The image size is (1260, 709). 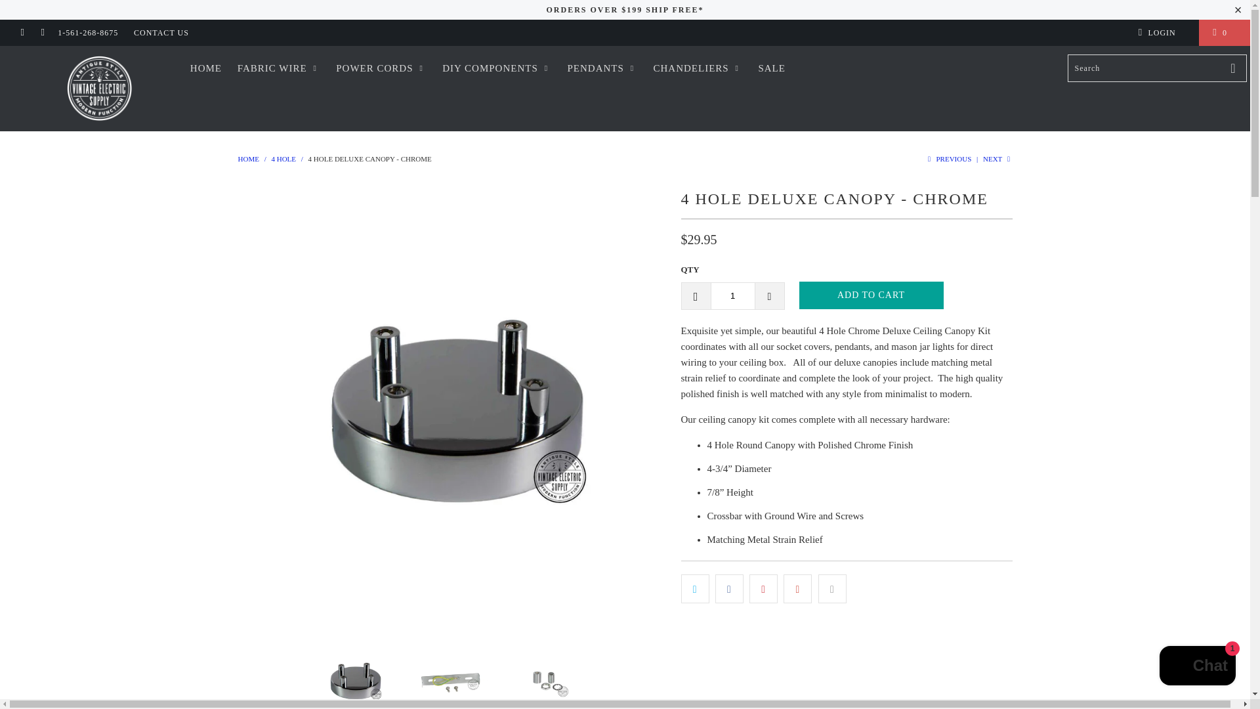 What do you see at coordinates (997, 159) in the screenshot?
I see `Next` at bounding box center [997, 159].